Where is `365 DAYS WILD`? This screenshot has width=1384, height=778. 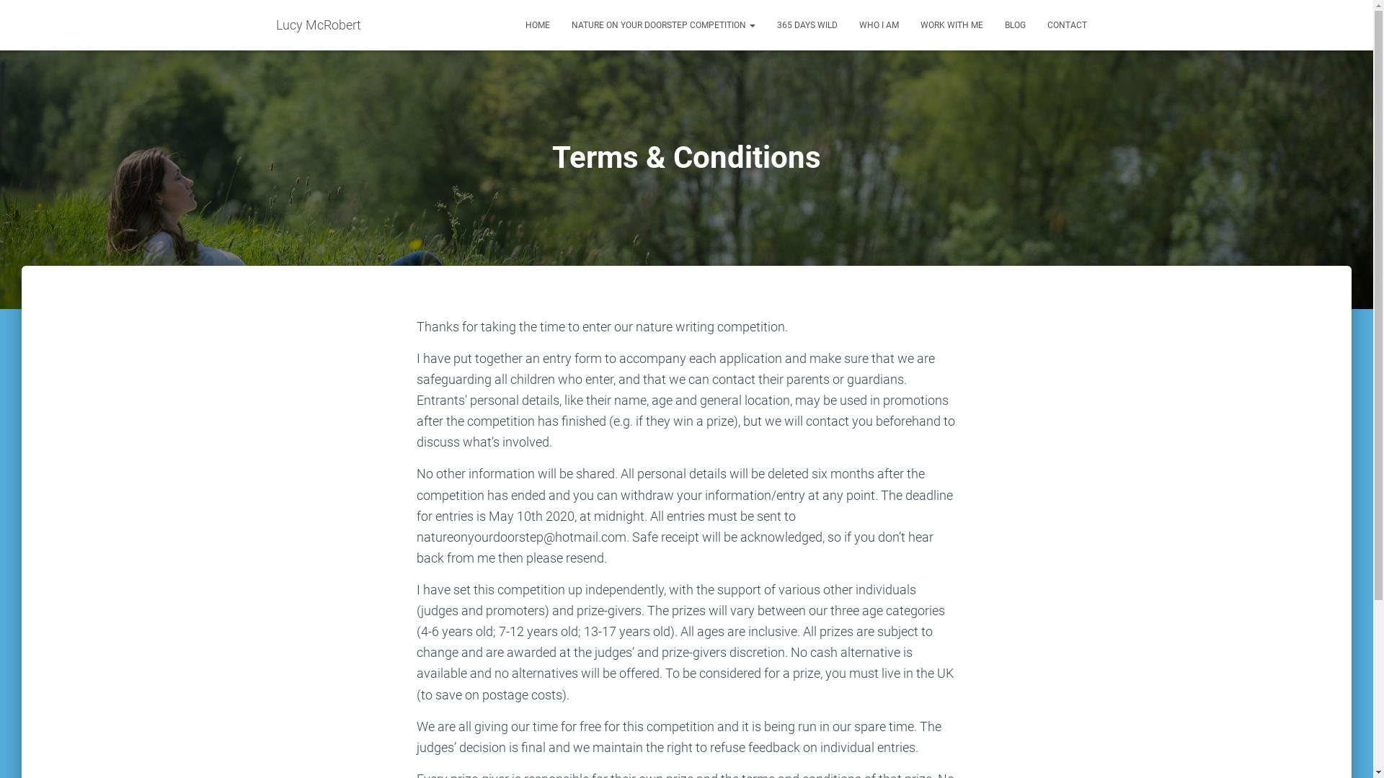 365 DAYS WILD is located at coordinates (807, 25).